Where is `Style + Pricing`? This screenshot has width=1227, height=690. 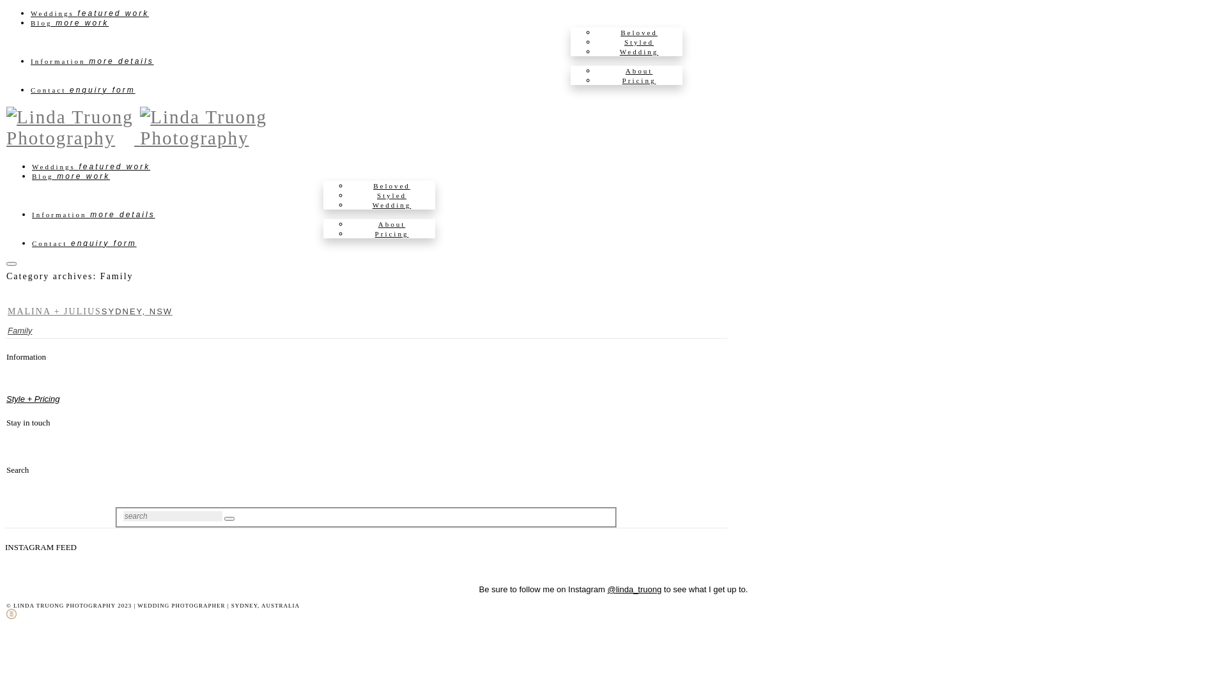
Style + Pricing is located at coordinates (33, 399).